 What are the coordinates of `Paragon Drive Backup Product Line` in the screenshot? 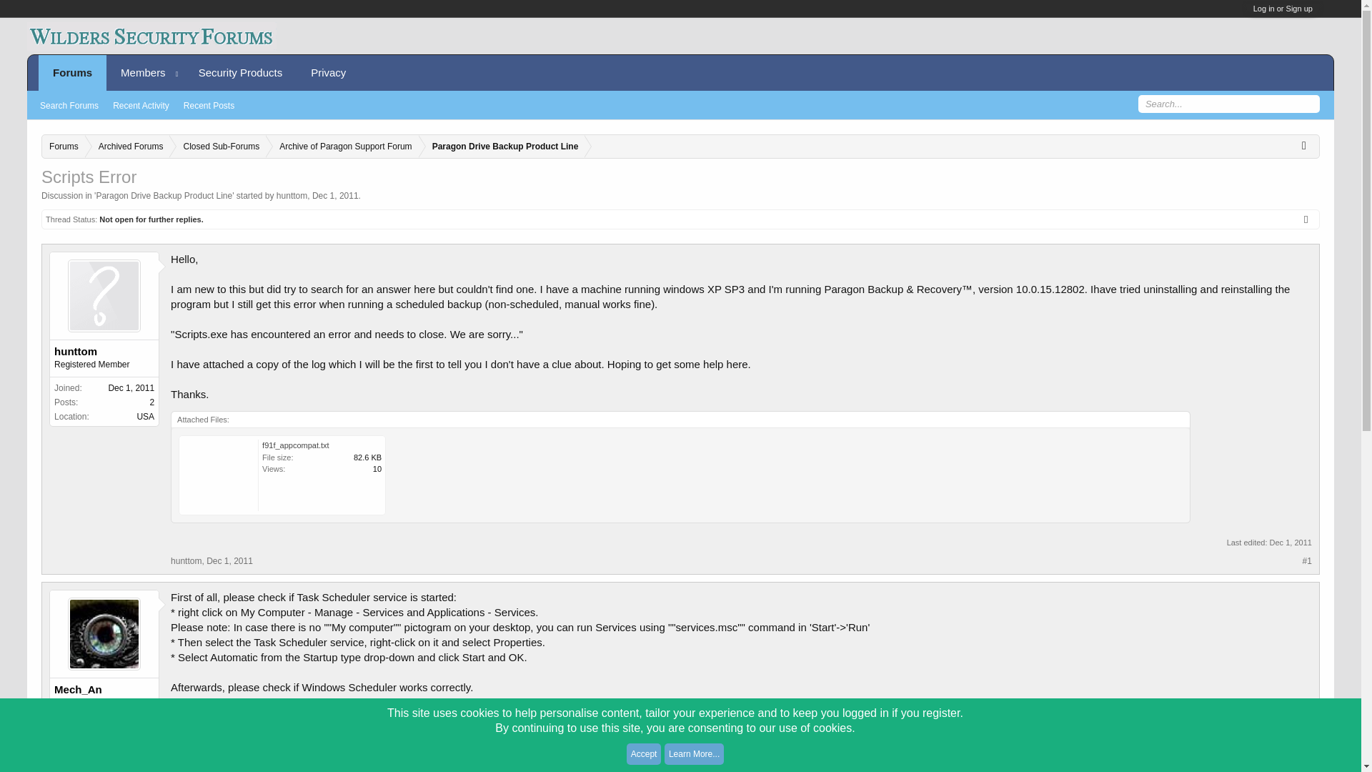 It's located at (164, 195).